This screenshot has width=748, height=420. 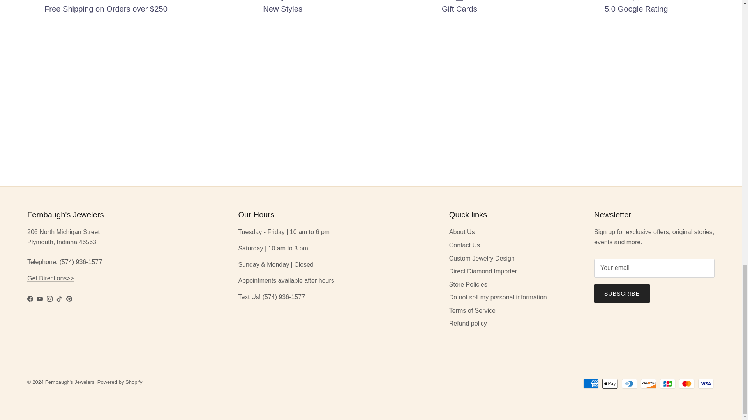 What do you see at coordinates (591, 383) in the screenshot?
I see `American Express` at bounding box center [591, 383].